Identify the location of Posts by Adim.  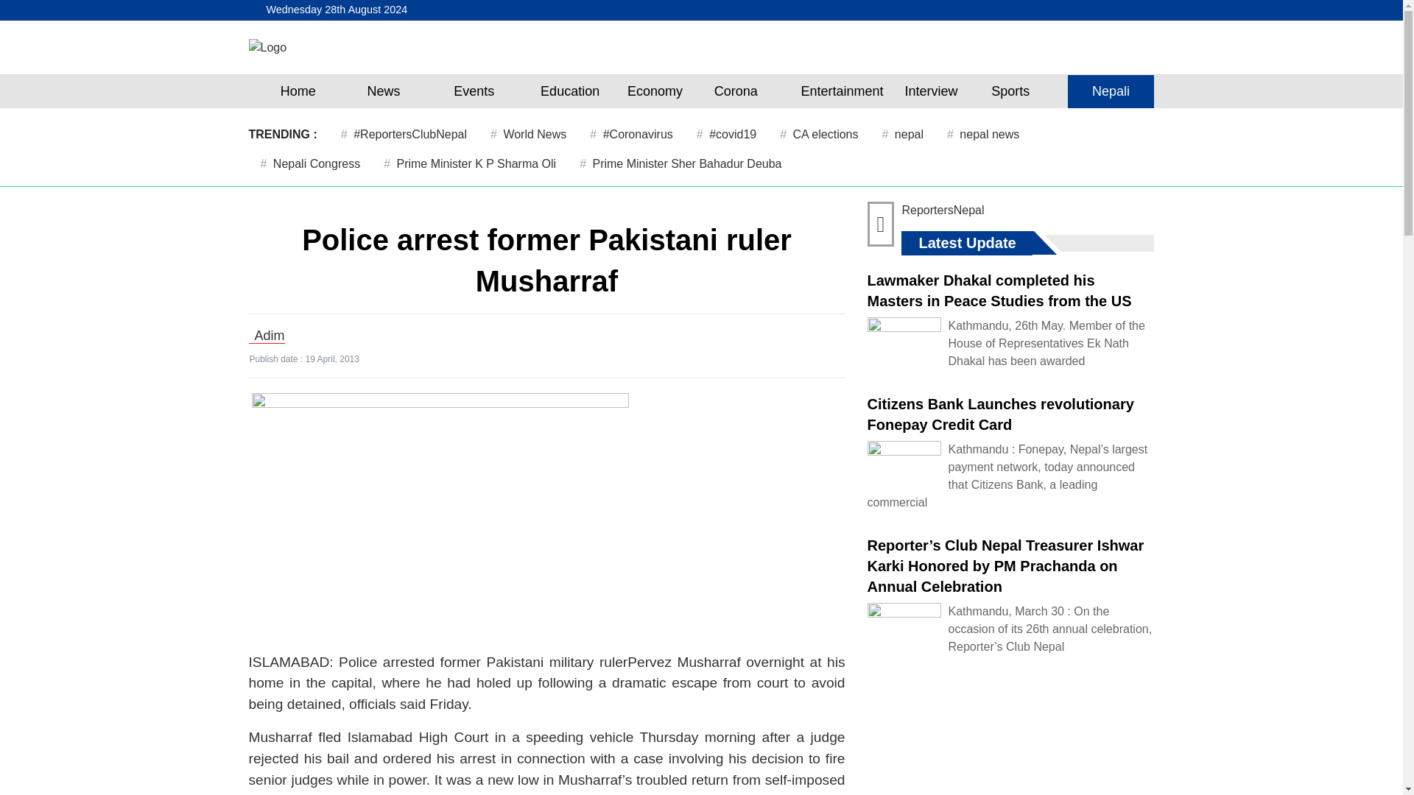
(270, 336).